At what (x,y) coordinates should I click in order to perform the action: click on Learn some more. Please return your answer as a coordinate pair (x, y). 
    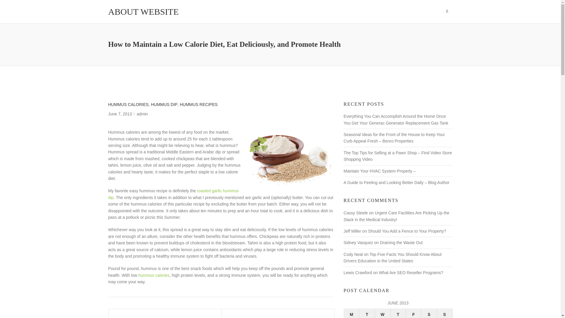
    Looking at the image, I should click on (154, 275).